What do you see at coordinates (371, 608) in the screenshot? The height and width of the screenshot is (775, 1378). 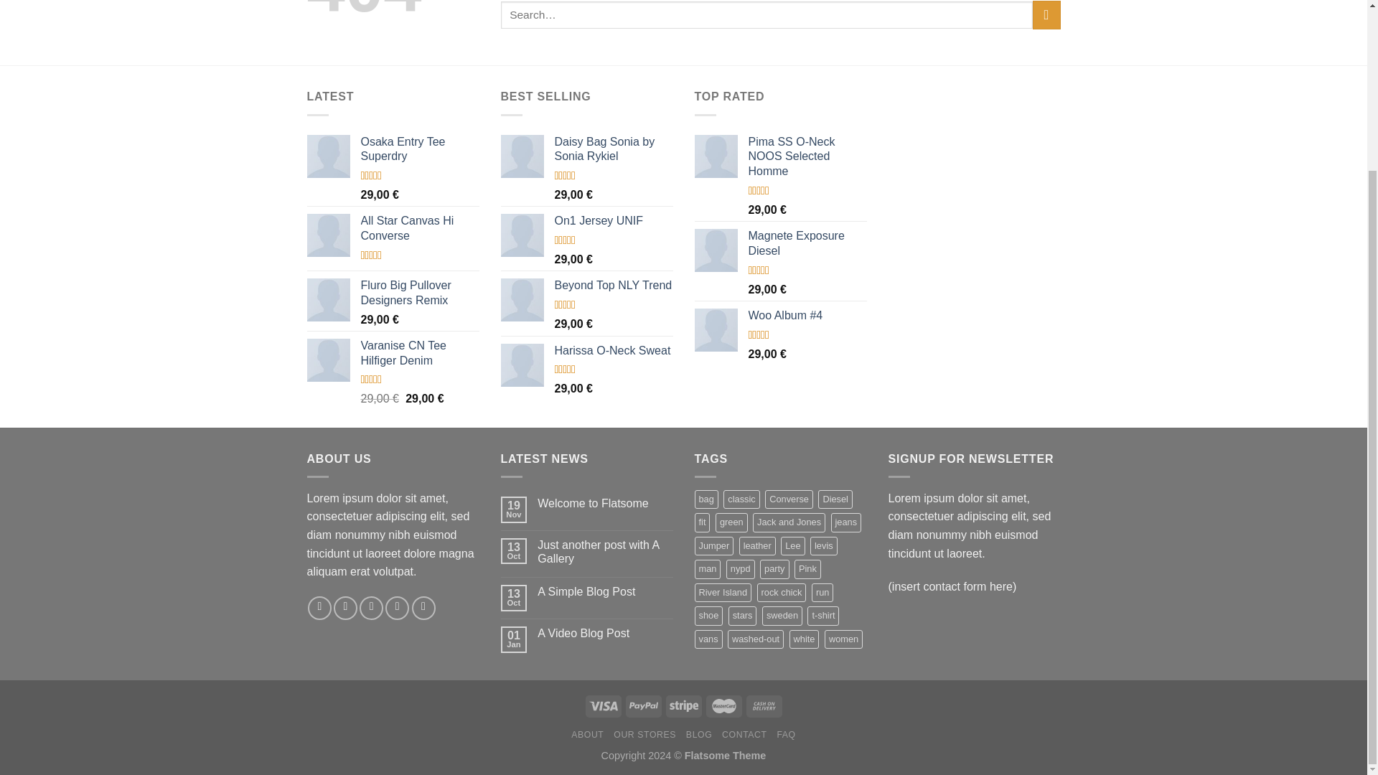 I see `Follow on Twitter` at bounding box center [371, 608].